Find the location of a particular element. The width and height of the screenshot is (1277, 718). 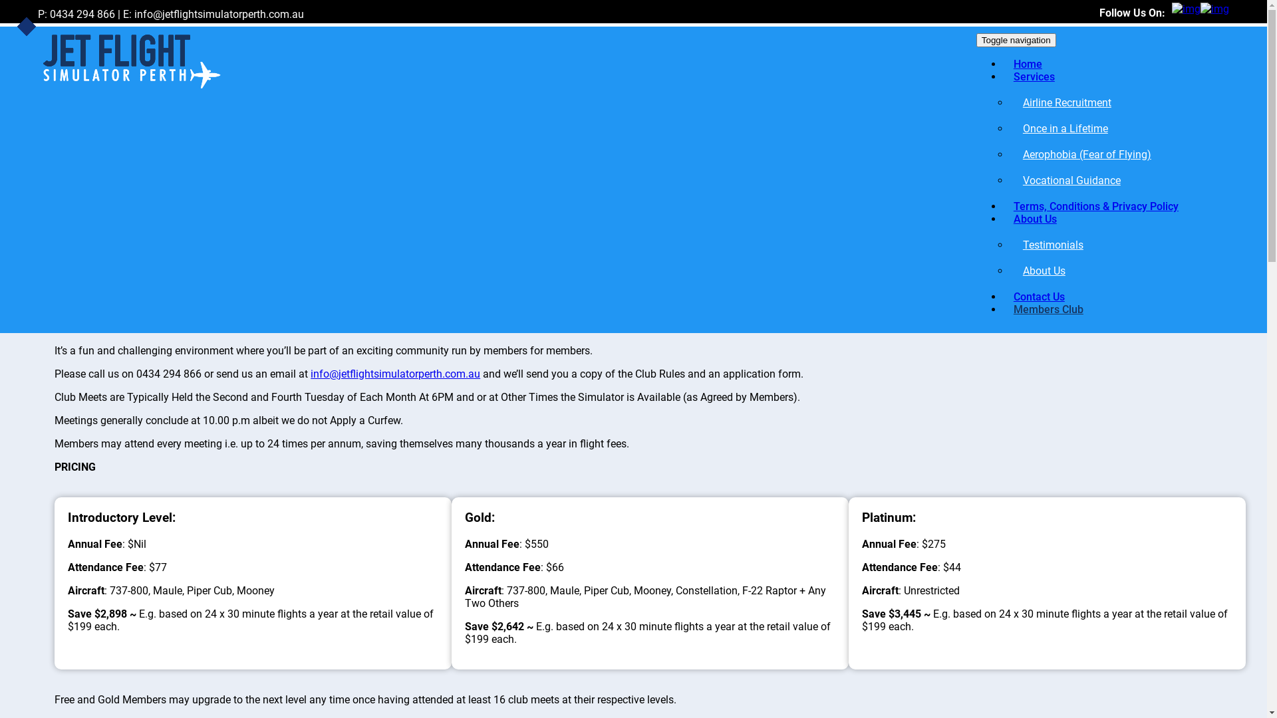

Toggle navigation is located at coordinates (1016, 40).